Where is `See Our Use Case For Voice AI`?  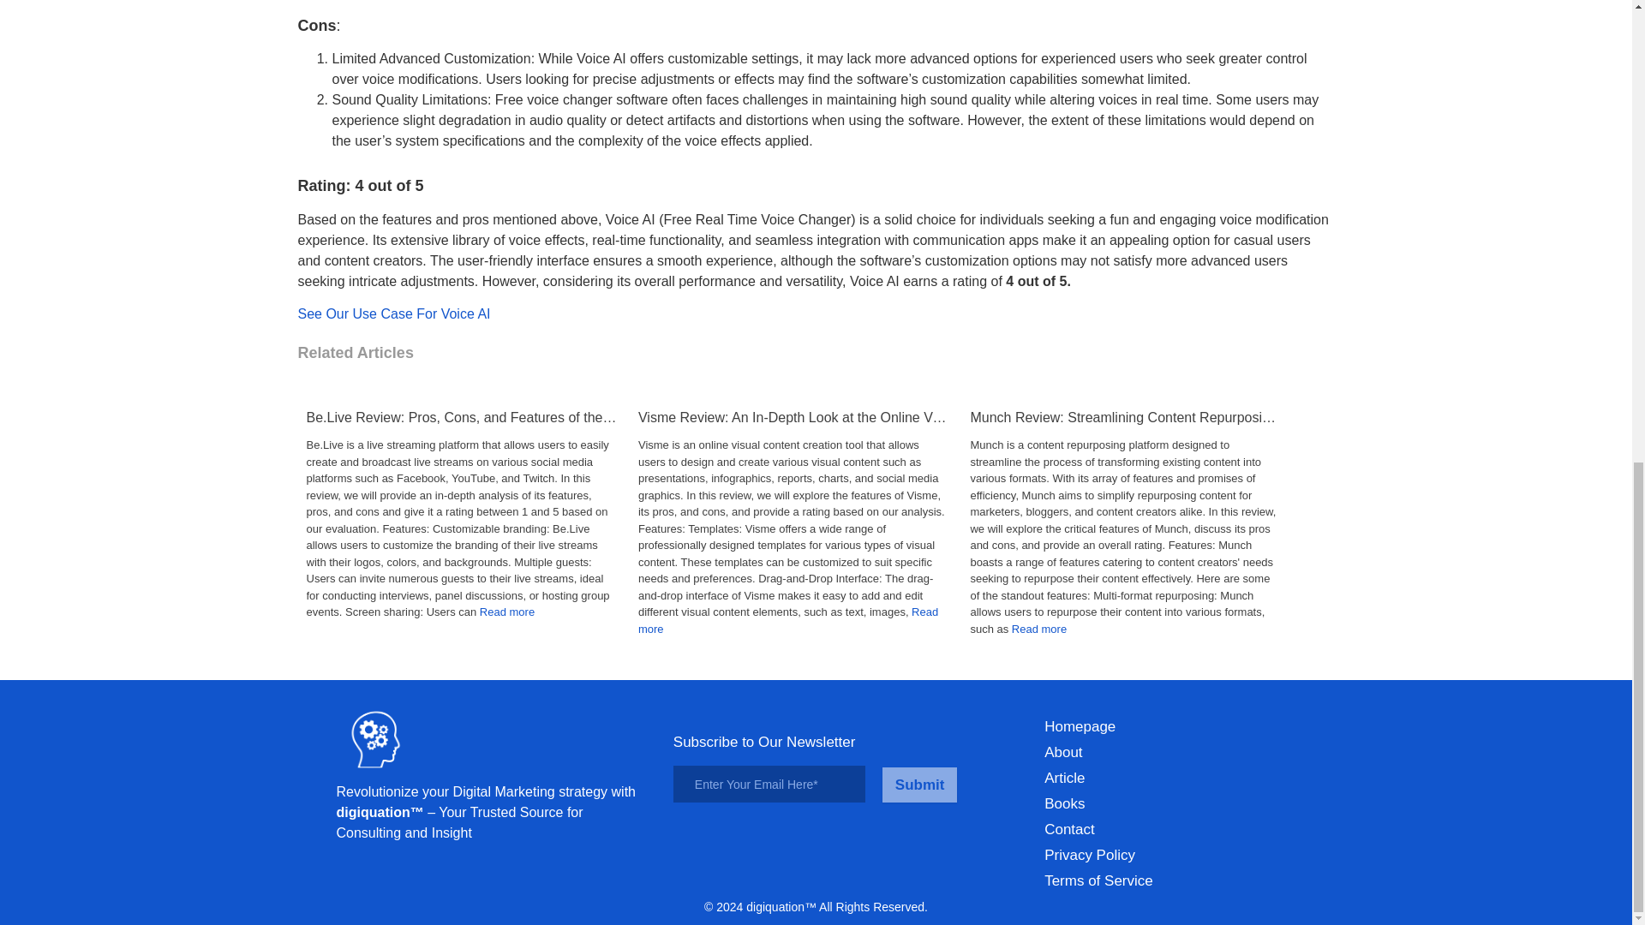
See Our Use Case For Voice AI is located at coordinates (394, 313).